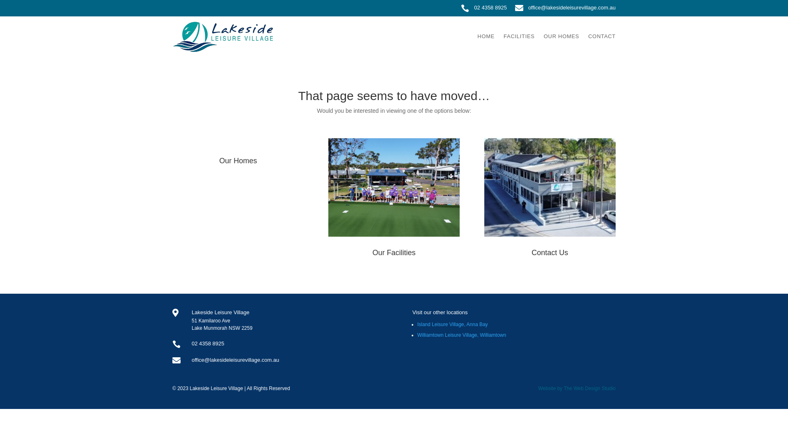  I want to click on Contact Us, so click(550, 253).